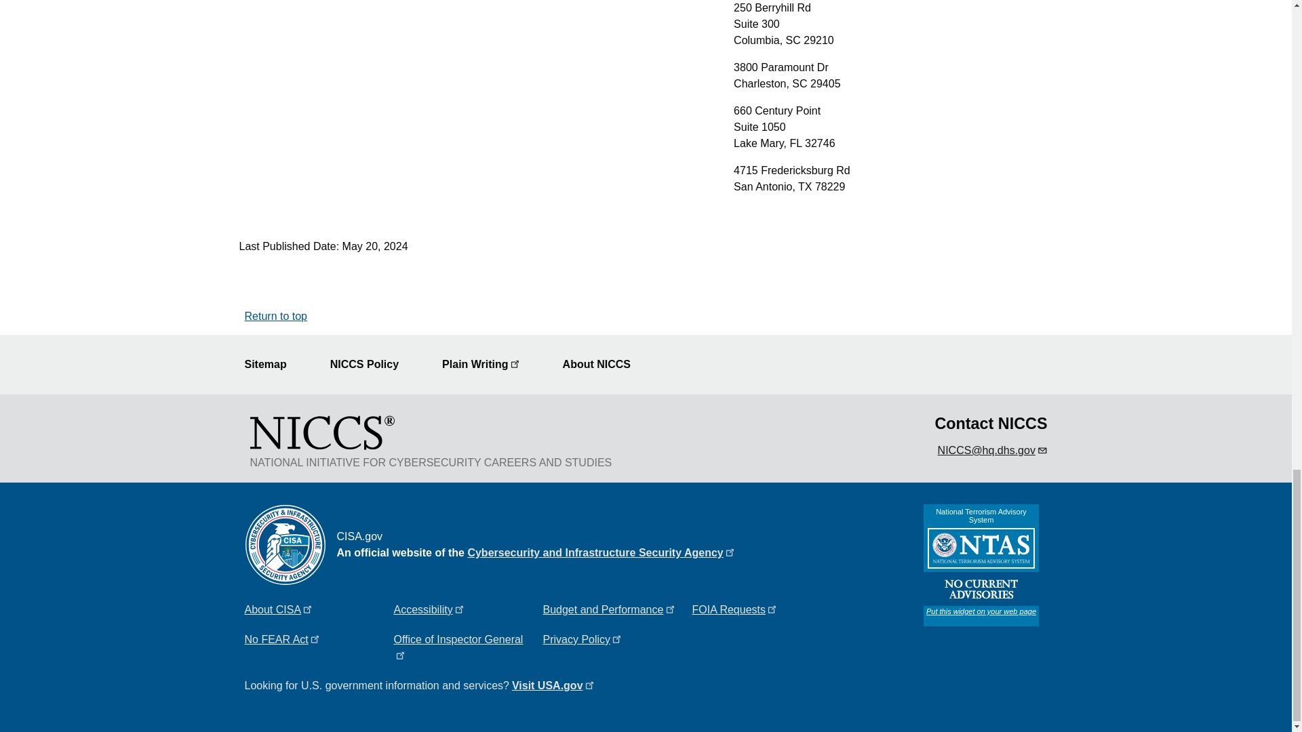  Describe the element at coordinates (488, 365) in the screenshot. I see `Plain Writing` at that location.